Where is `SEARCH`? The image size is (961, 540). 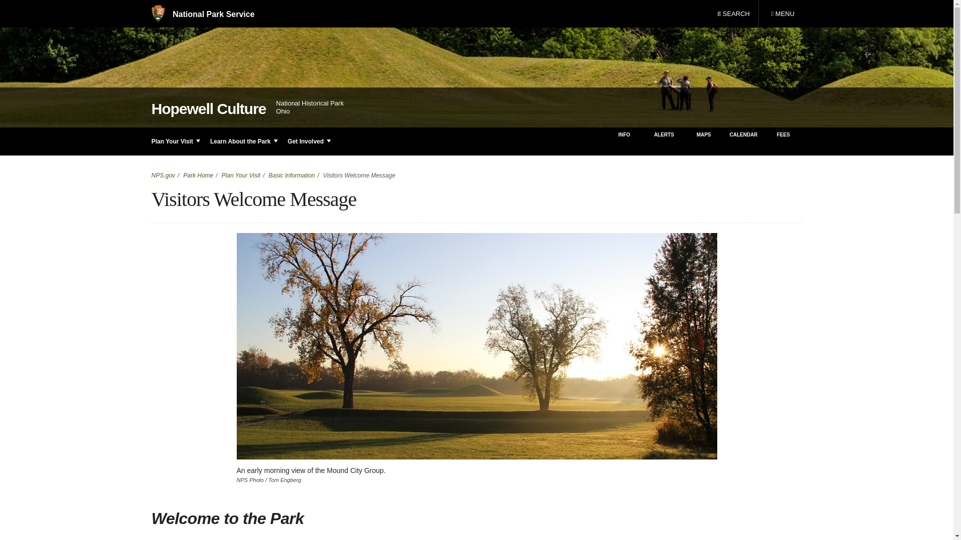
SEARCH is located at coordinates (202, 14).